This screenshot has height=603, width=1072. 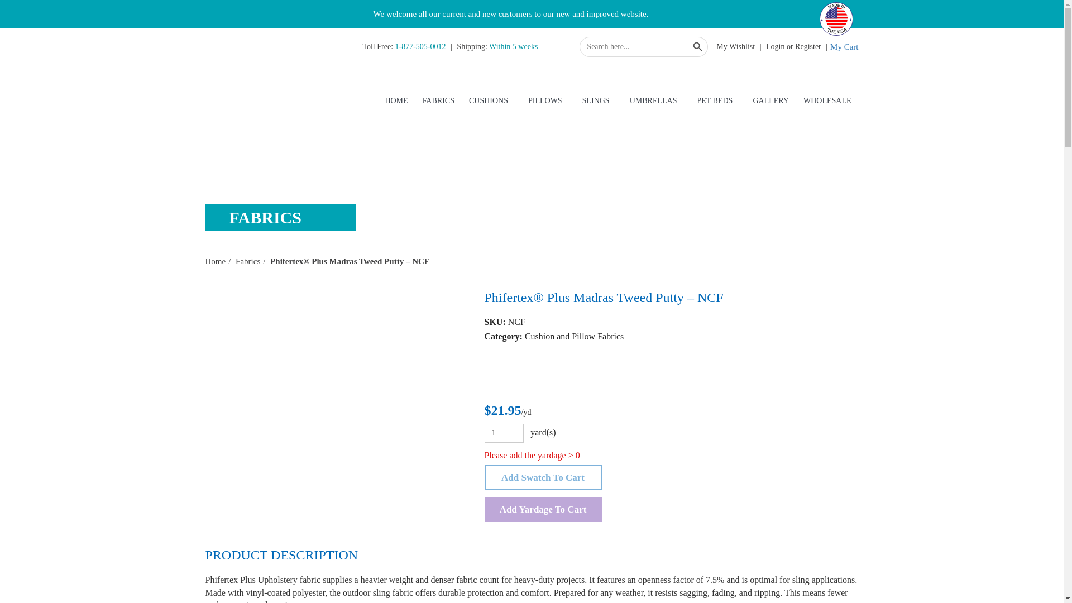 I want to click on View your shopping cart, so click(x=844, y=47).